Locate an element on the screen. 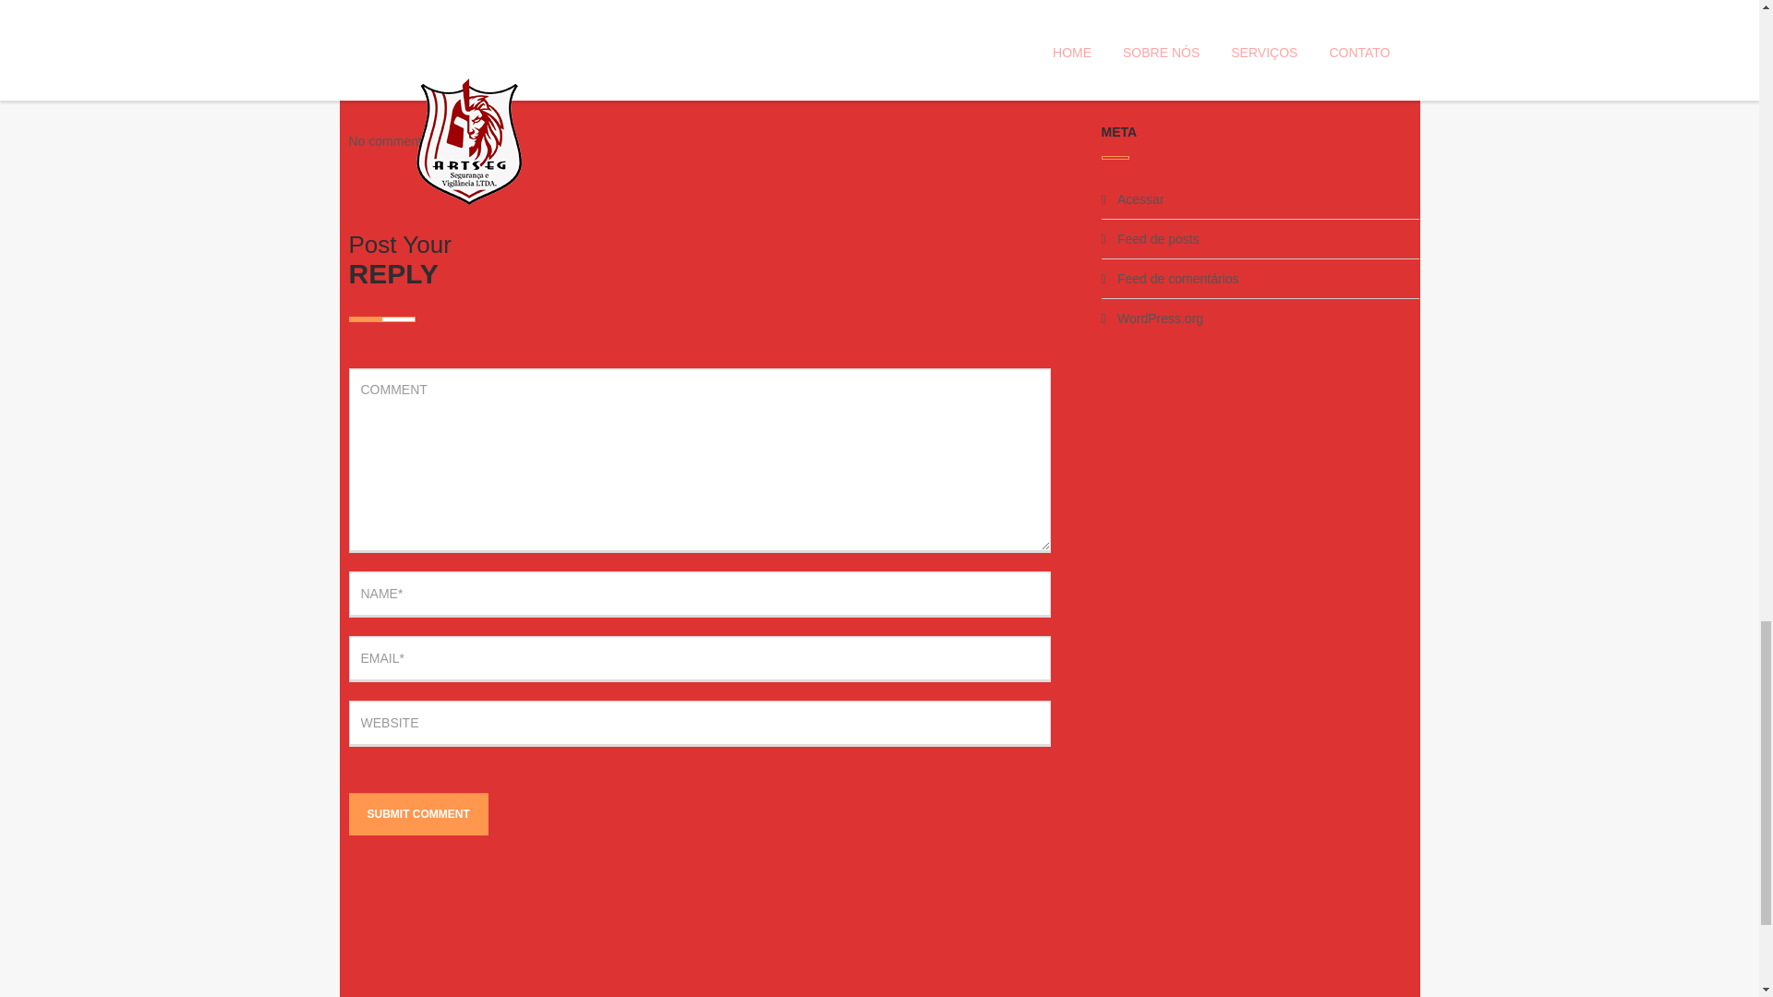  Submit Comment is located at coordinates (419, 814).